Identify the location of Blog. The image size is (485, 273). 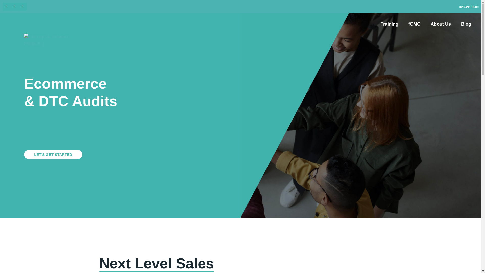
(466, 24).